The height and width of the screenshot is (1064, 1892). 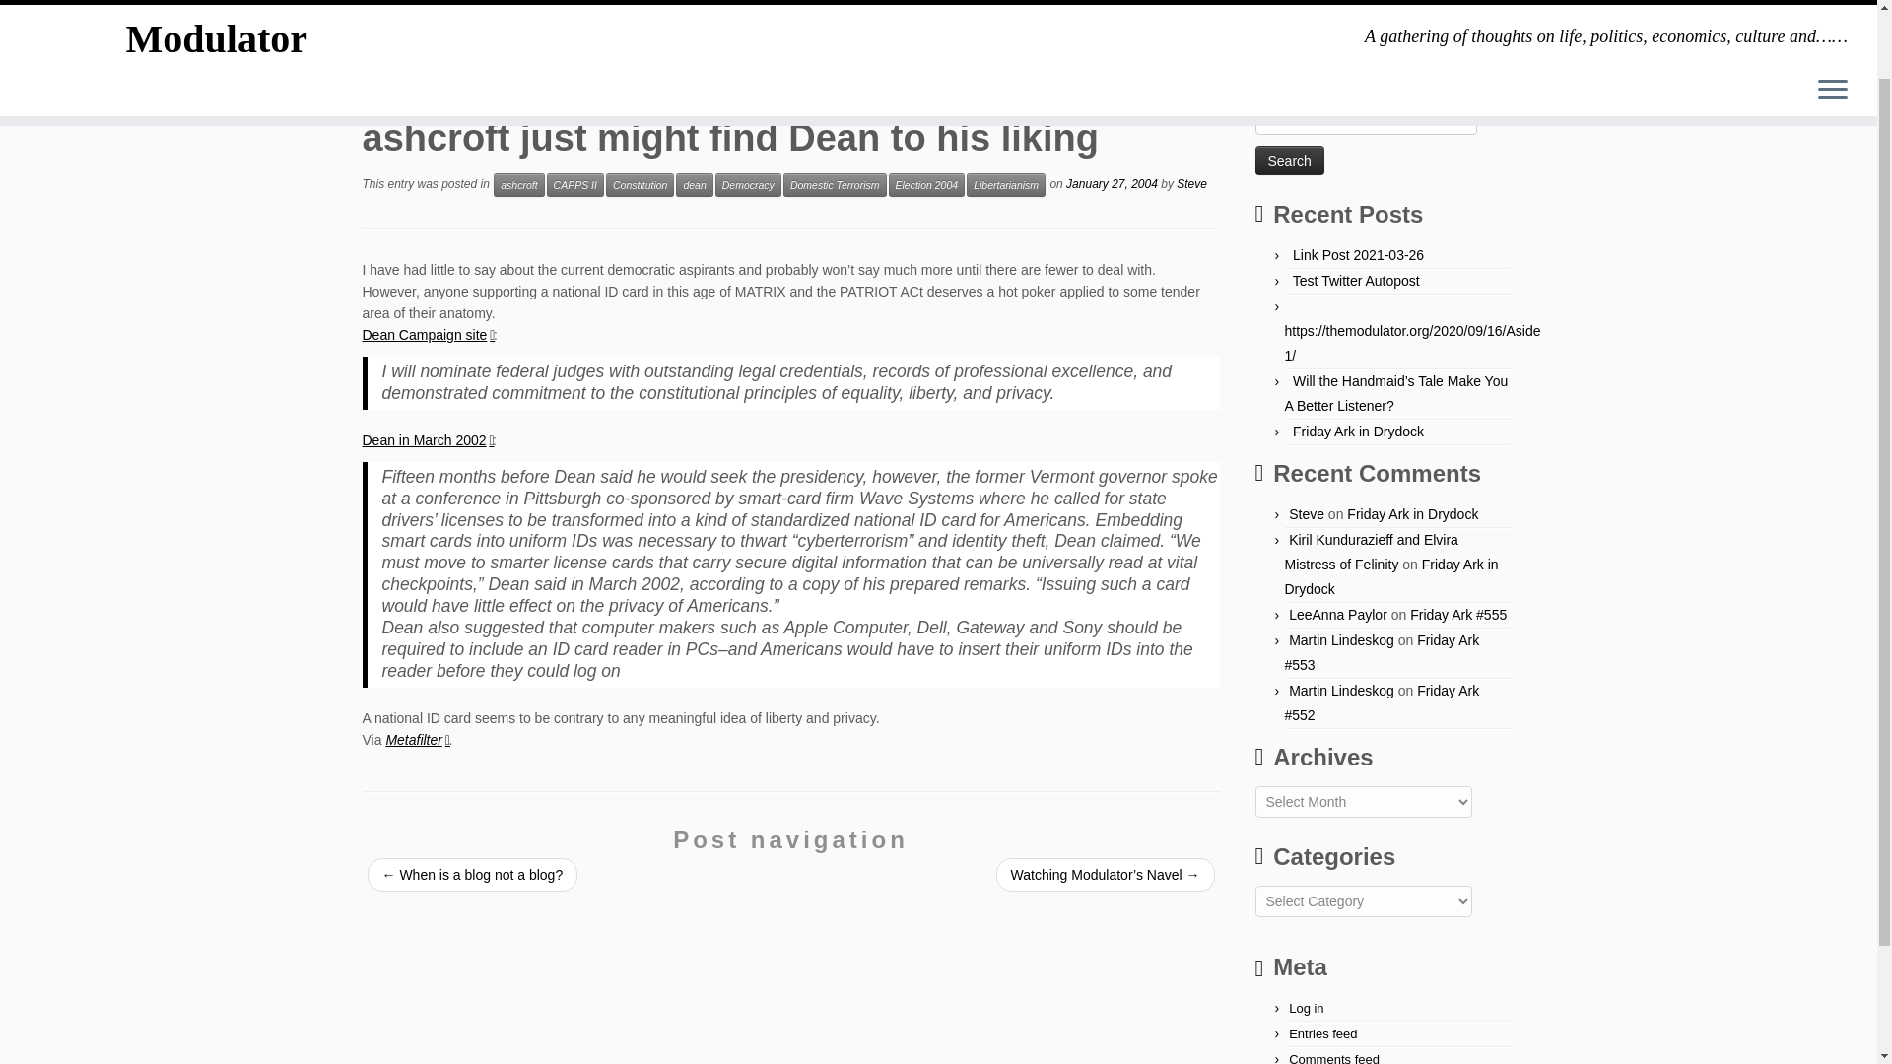 What do you see at coordinates (574, 185) in the screenshot?
I see `View all posts in CAPPS II` at bounding box center [574, 185].